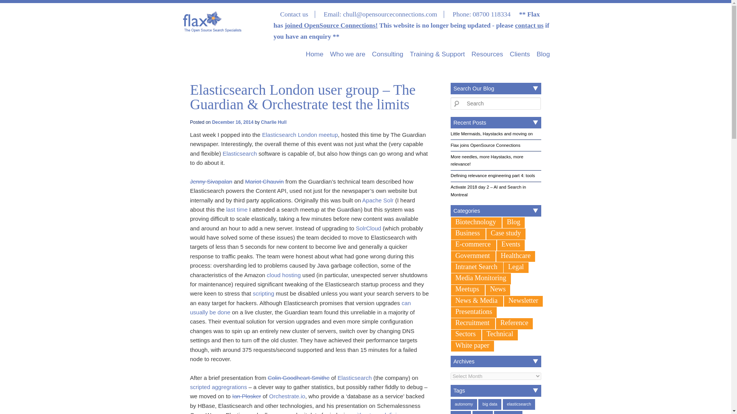 This screenshot has width=737, height=414. Describe the element at coordinates (529, 25) in the screenshot. I see `contact us` at that location.